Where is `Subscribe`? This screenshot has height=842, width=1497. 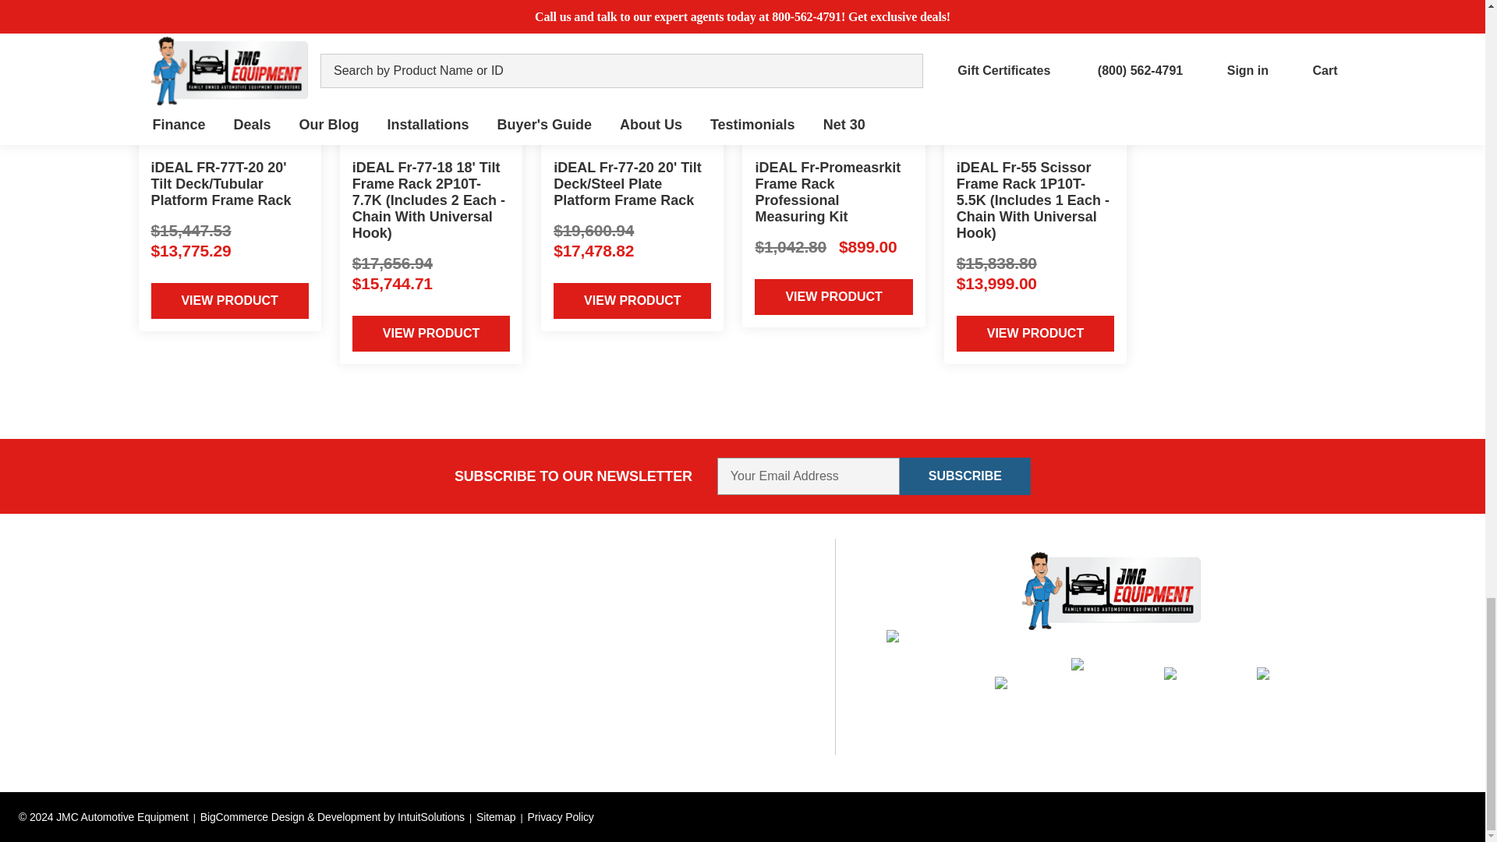 Subscribe is located at coordinates (965, 476).